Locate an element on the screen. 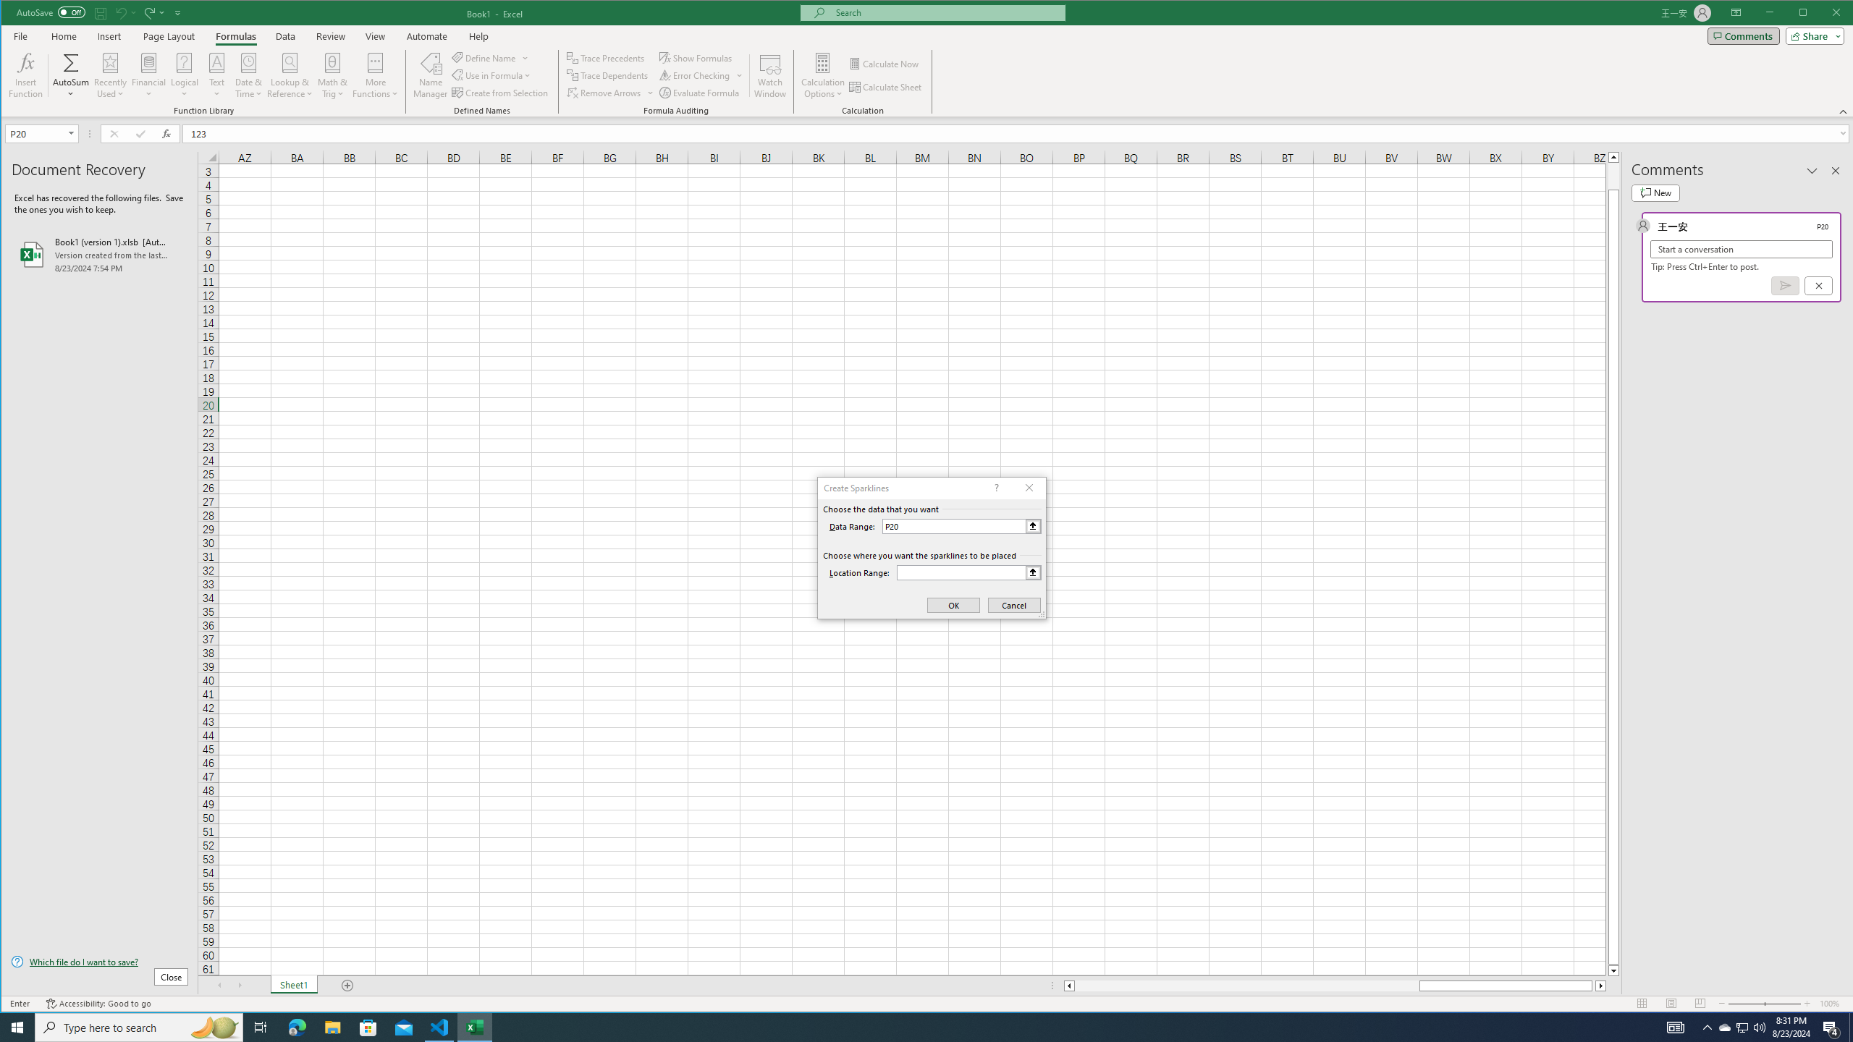 This screenshot has height=1042, width=1853. Name Manager is located at coordinates (431, 75).